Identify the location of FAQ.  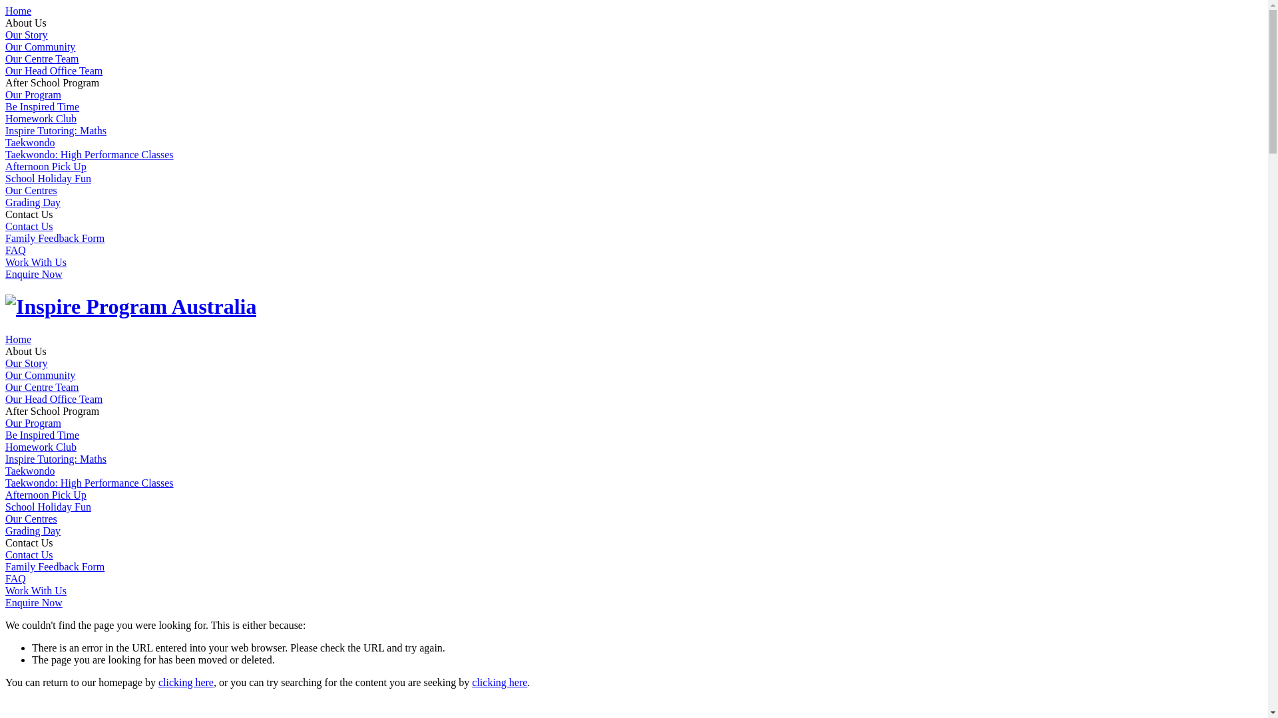
(16, 578).